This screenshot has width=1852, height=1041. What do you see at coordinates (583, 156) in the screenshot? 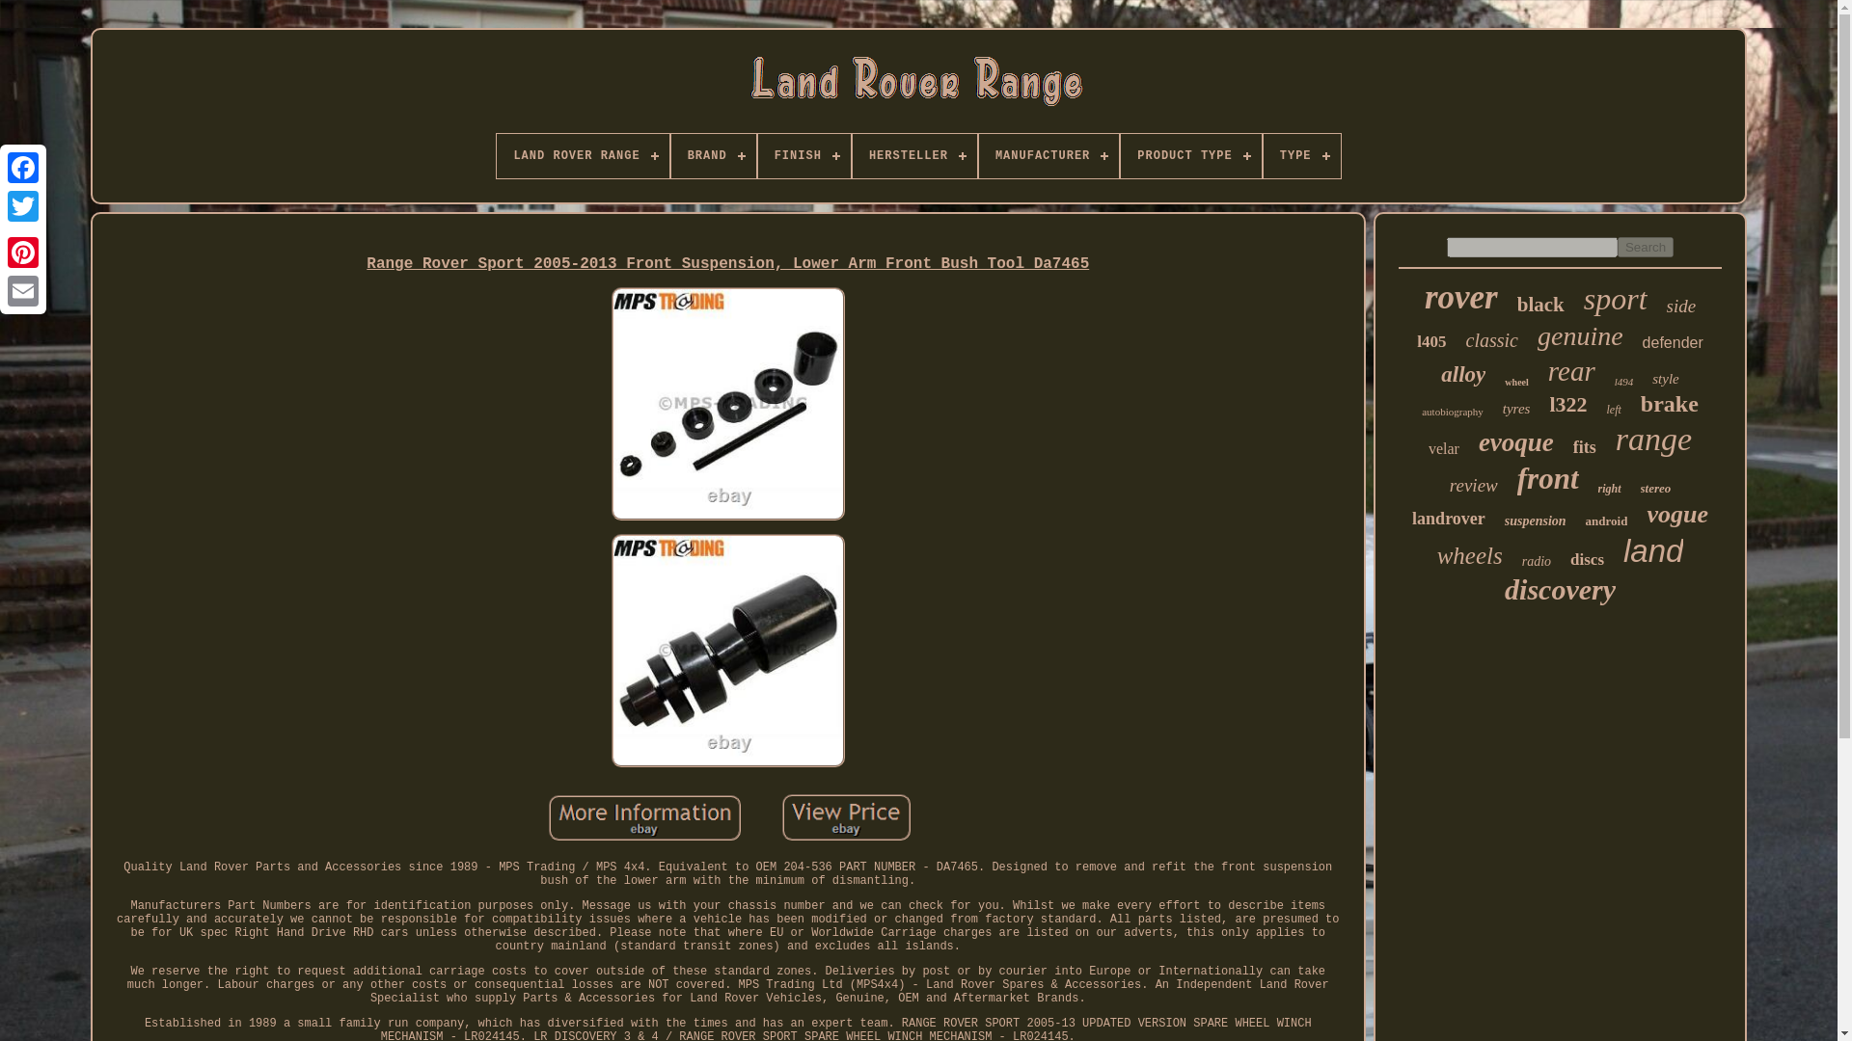
I see `LAND ROVER RANGE` at bounding box center [583, 156].